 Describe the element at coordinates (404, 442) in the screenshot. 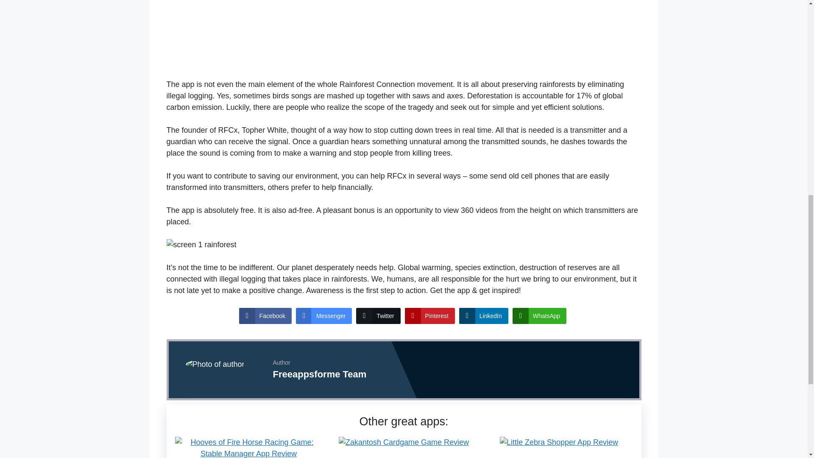

I see `Zakantosh Cardgame Game Review` at that location.